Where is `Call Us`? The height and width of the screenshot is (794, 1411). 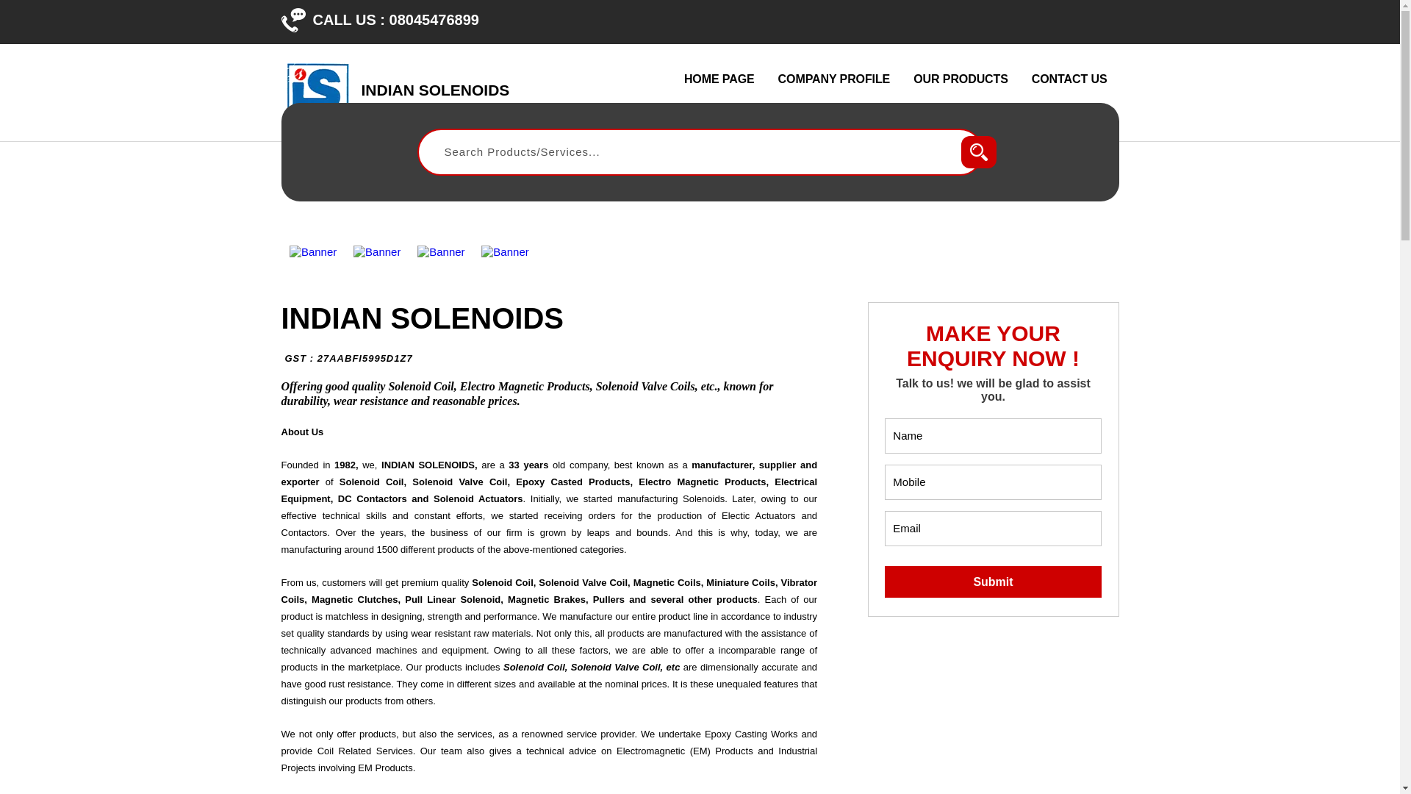 Call Us is located at coordinates (292, 20).